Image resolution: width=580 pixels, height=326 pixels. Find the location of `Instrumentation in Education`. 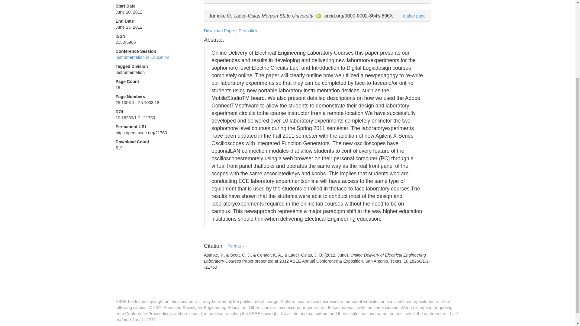

Instrumentation in Education is located at coordinates (142, 57).